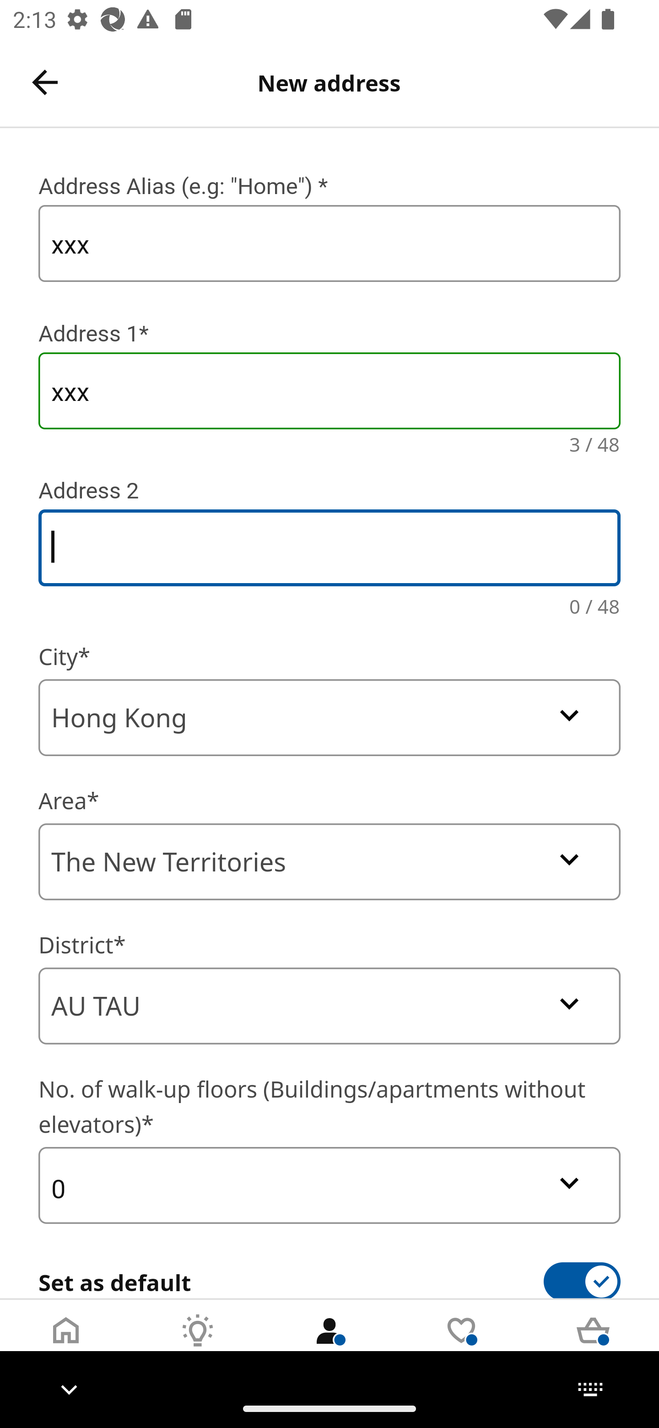  Describe the element at coordinates (329, 391) in the screenshot. I see `xxx` at that location.